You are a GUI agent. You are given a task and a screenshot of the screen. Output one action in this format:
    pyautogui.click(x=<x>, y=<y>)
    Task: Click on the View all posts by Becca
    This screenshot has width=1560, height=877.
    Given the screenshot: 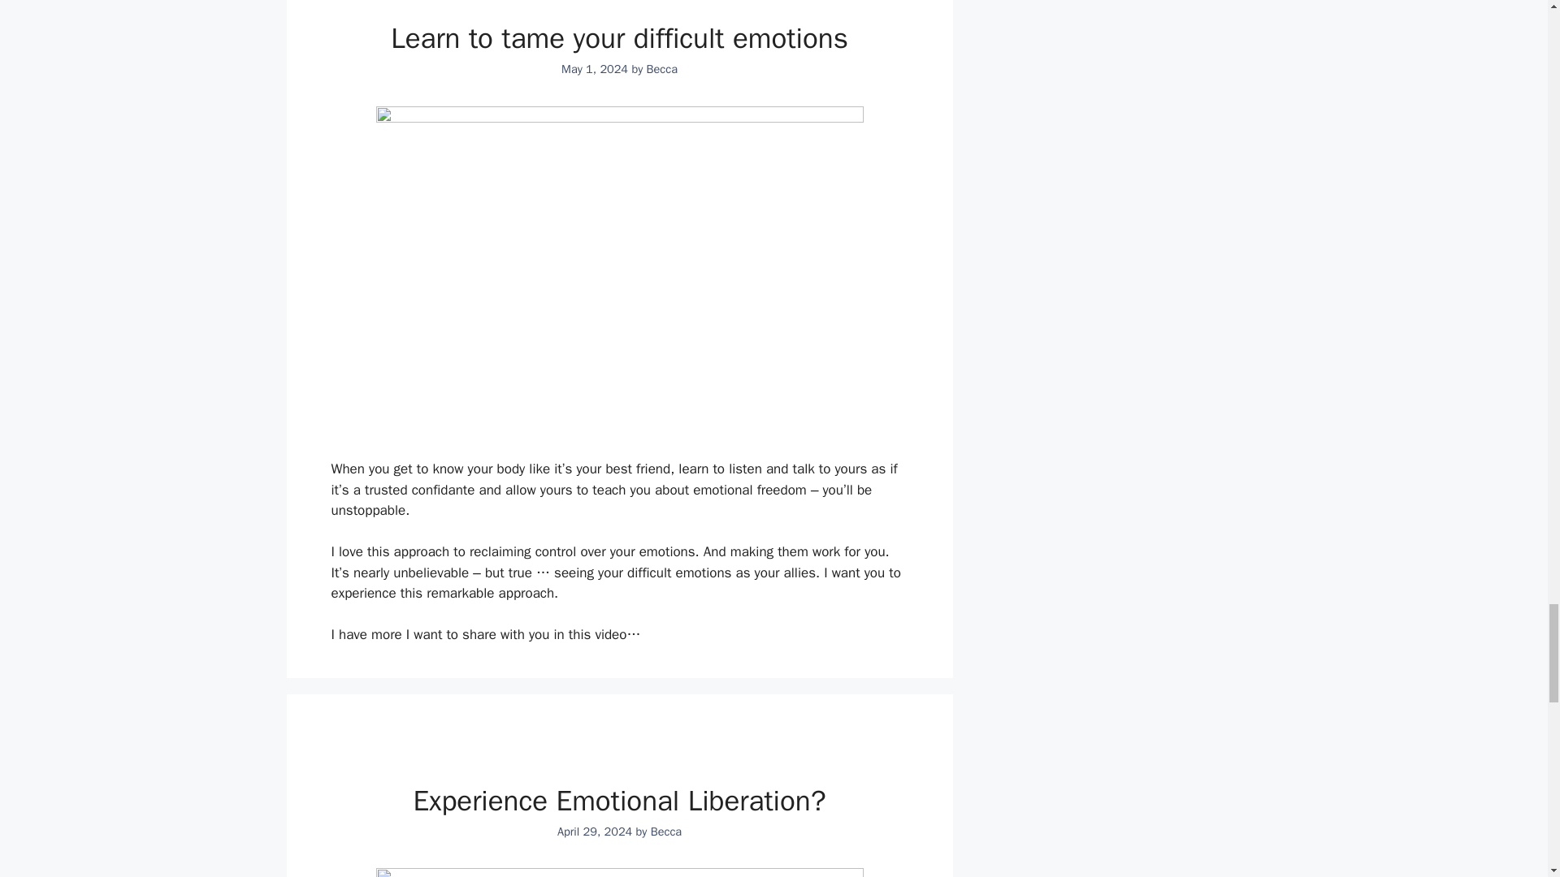 What is the action you would take?
    pyautogui.click(x=661, y=68)
    